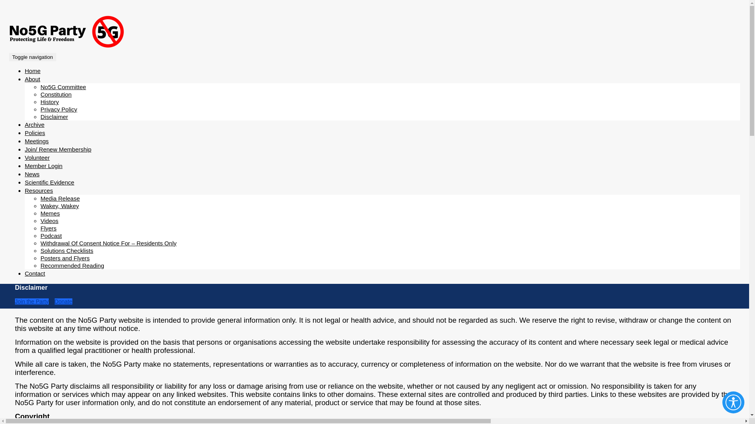 Image resolution: width=755 pixels, height=424 pixels. Describe the element at coordinates (33, 57) in the screenshot. I see `Toggle navigation` at that location.